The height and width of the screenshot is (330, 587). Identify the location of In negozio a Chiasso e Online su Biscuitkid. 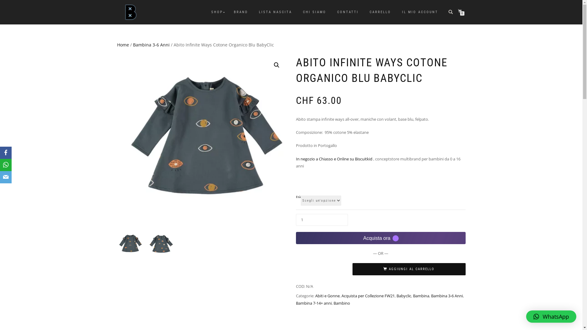
(334, 159).